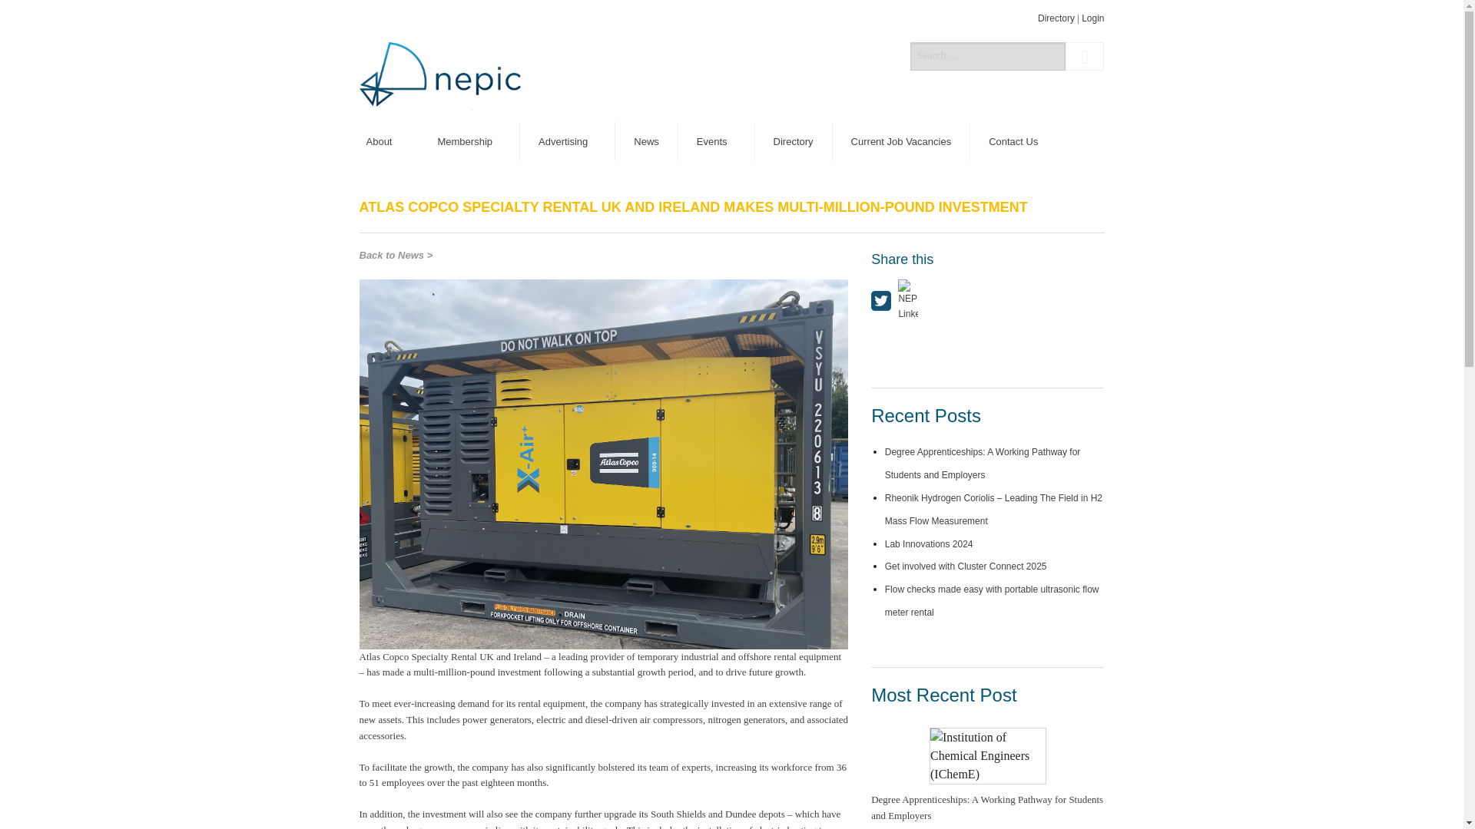  Describe the element at coordinates (717, 180) in the screenshot. I see `Upcoming Events` at that location.